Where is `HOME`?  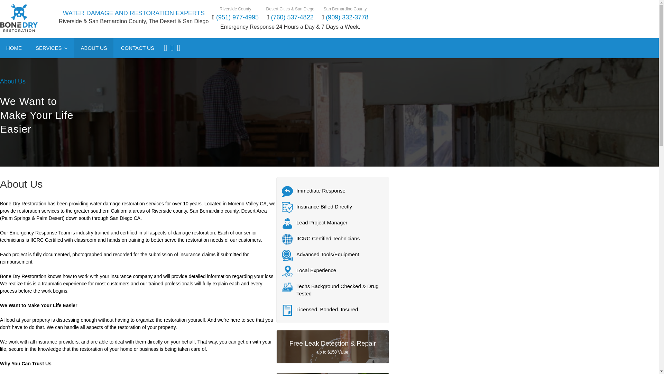
HOME is located at coordinates (14, 48).